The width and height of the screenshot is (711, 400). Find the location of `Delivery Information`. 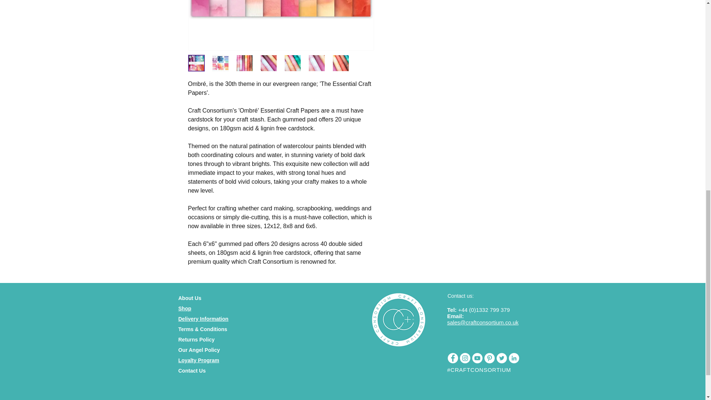

Delivery Information is located at coordinates (203, 319).